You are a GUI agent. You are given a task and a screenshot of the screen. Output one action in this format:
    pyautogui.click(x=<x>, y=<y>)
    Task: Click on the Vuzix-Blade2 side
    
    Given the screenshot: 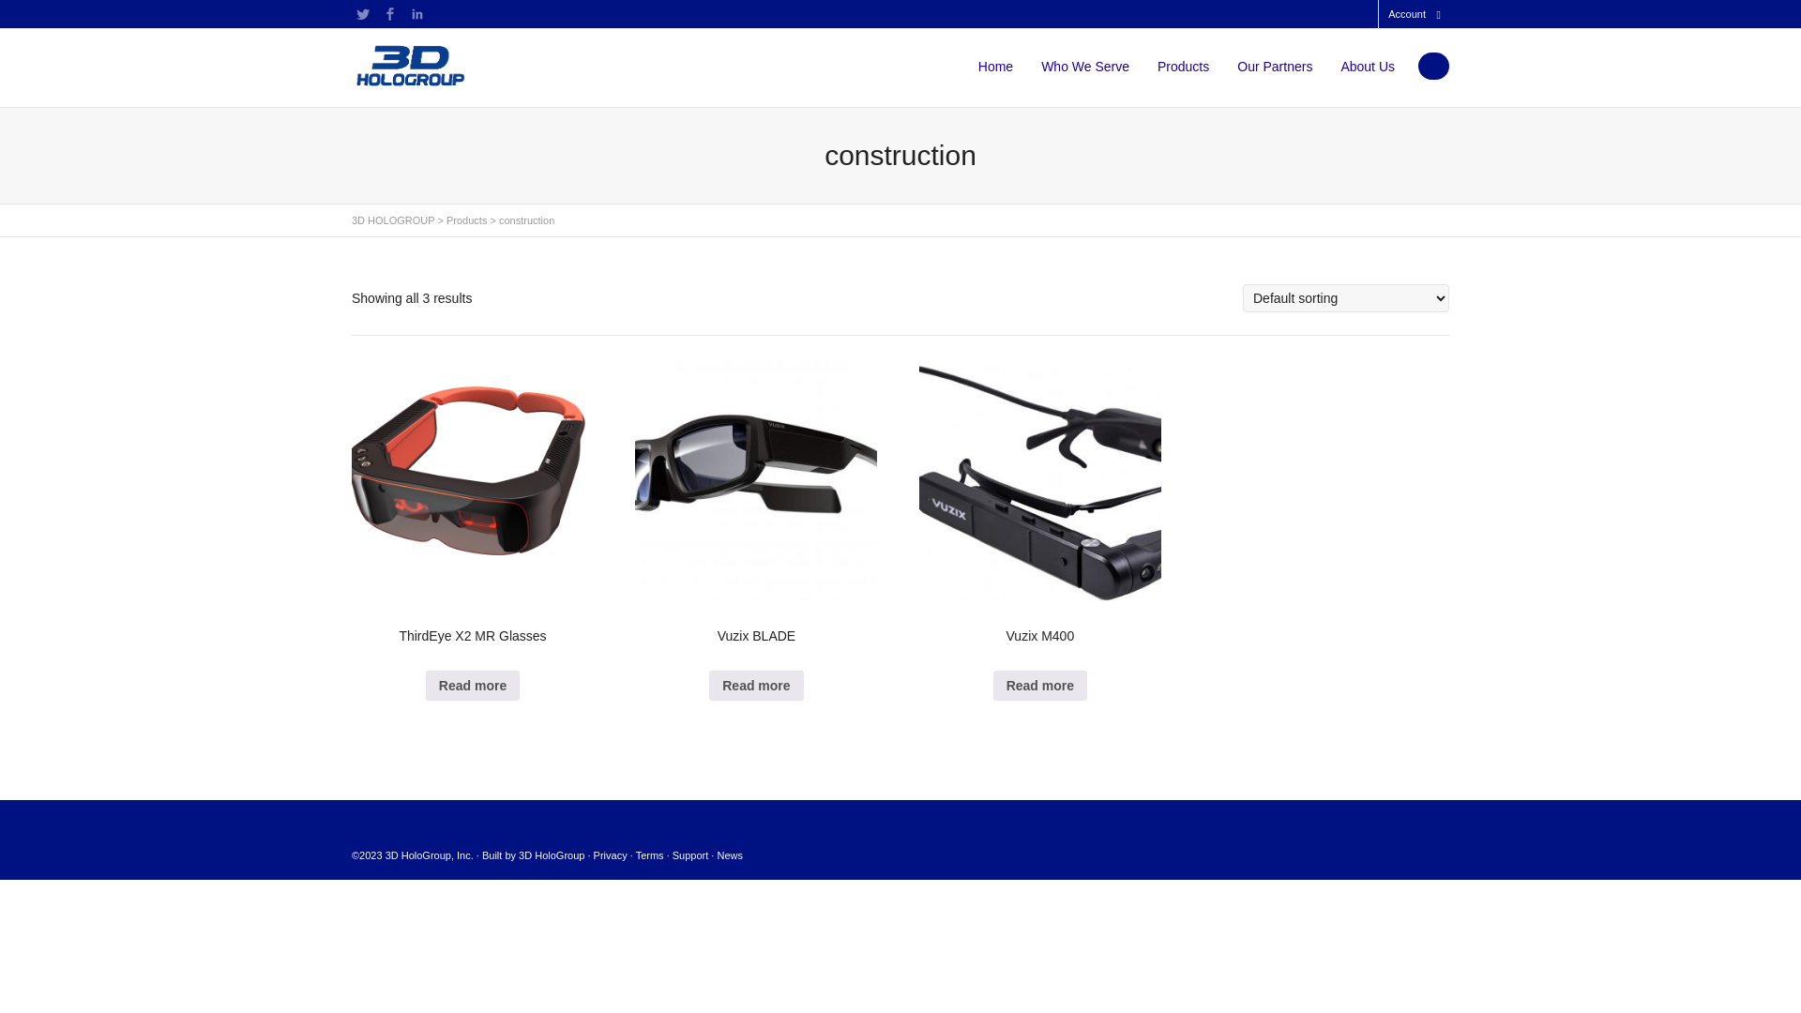 What is the action you would take?
    pyautogui.click(x=756, y=480)
    